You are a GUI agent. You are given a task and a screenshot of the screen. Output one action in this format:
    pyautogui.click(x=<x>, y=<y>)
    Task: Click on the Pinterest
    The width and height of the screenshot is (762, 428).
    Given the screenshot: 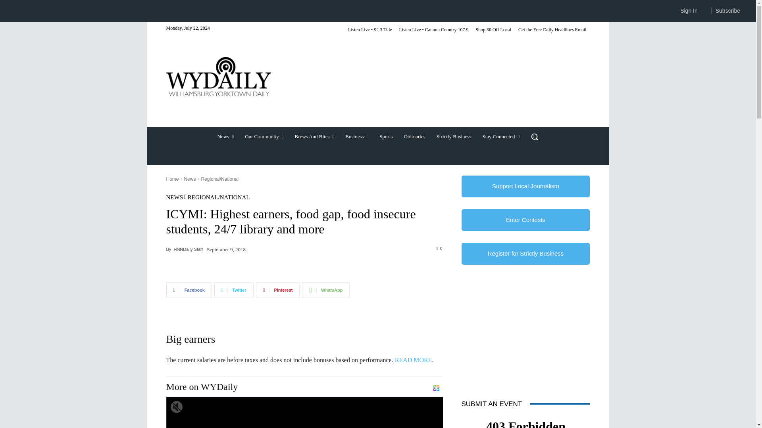 What is the action you would take?
    pyautogui.click(x=278, y=290)
    